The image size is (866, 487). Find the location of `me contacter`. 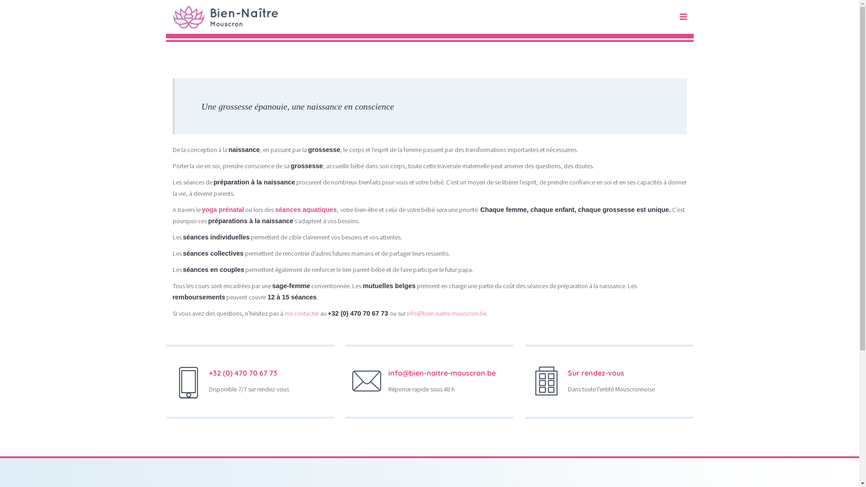

me contacter is located at coordinates (301, 313).